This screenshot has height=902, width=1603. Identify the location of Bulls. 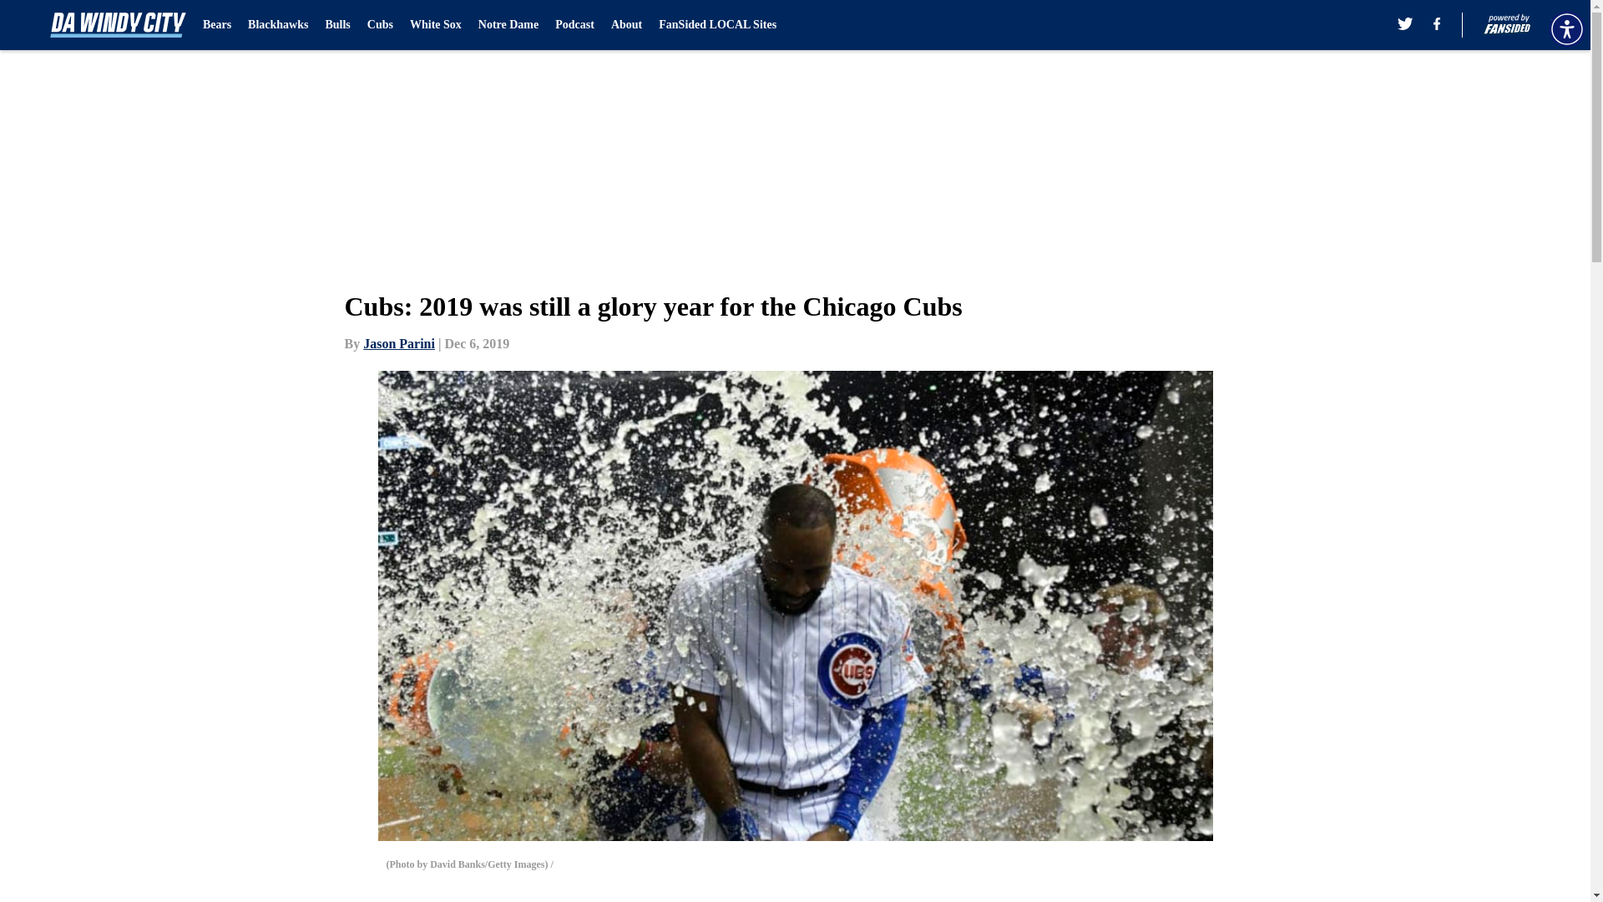
(337, 25).